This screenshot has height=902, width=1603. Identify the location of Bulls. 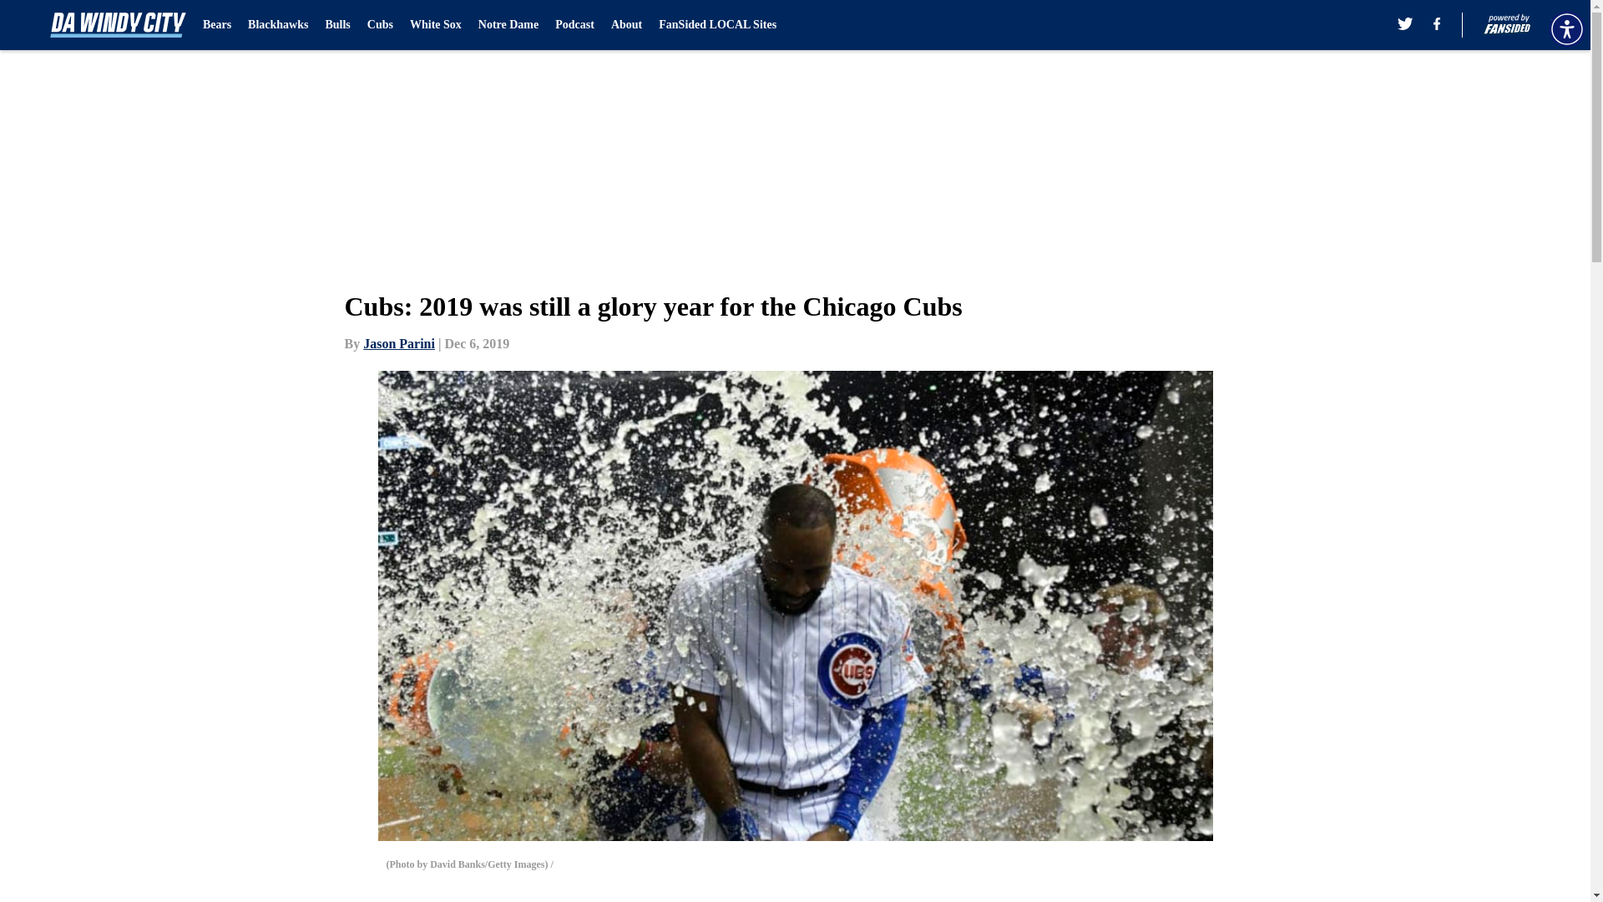
(337, 25).